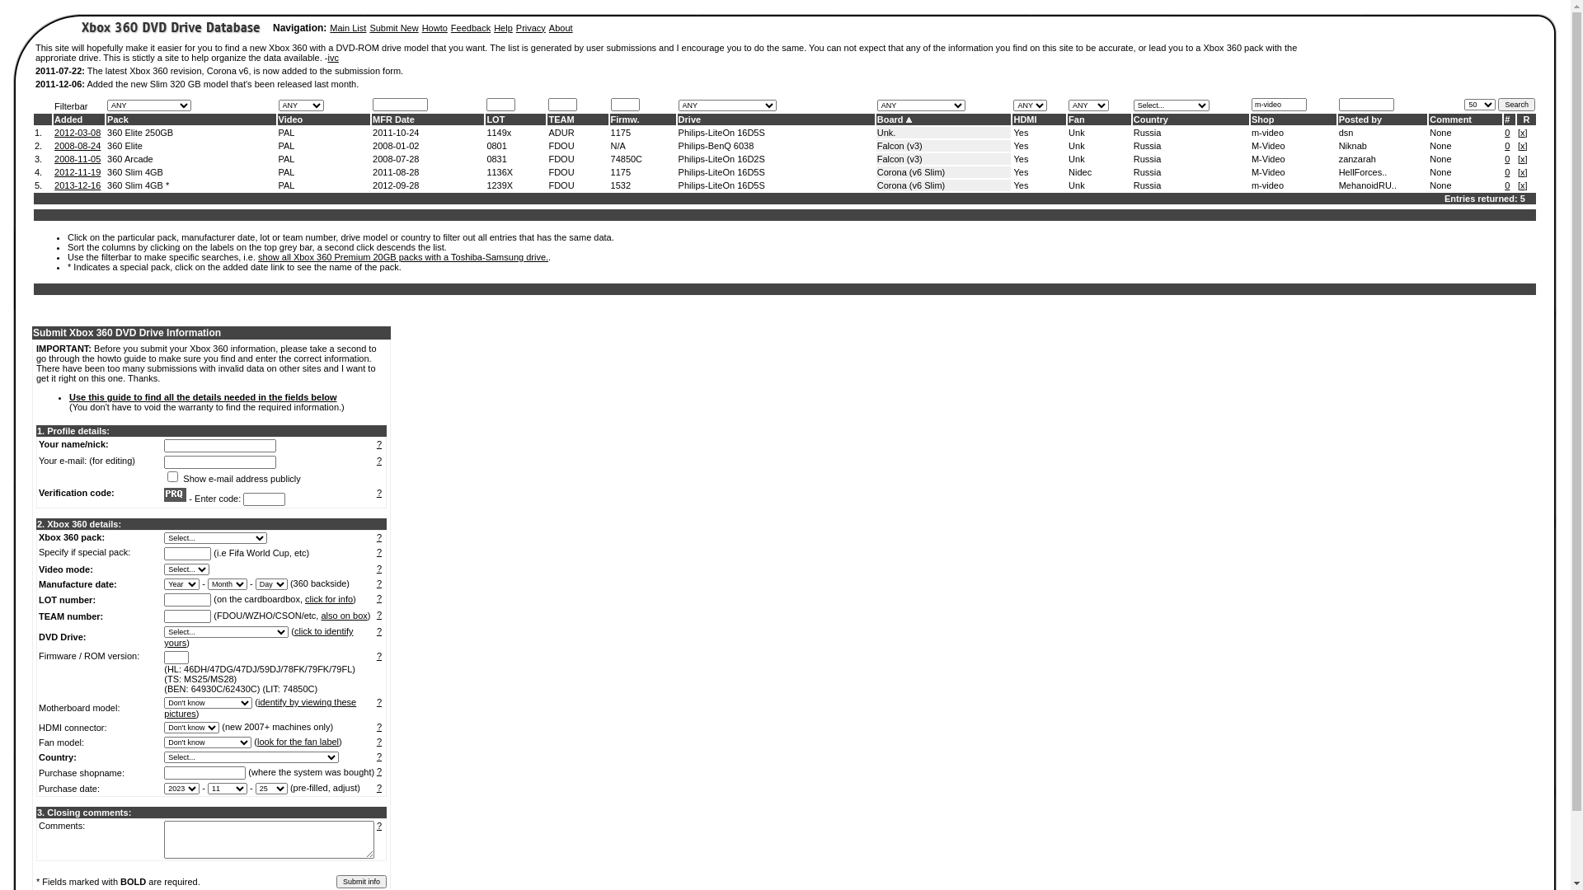 The height and width of the screenshot is (890, 1583). Describe the element at coordinates (379, 598) in the screenshot. I see `?` at that location.